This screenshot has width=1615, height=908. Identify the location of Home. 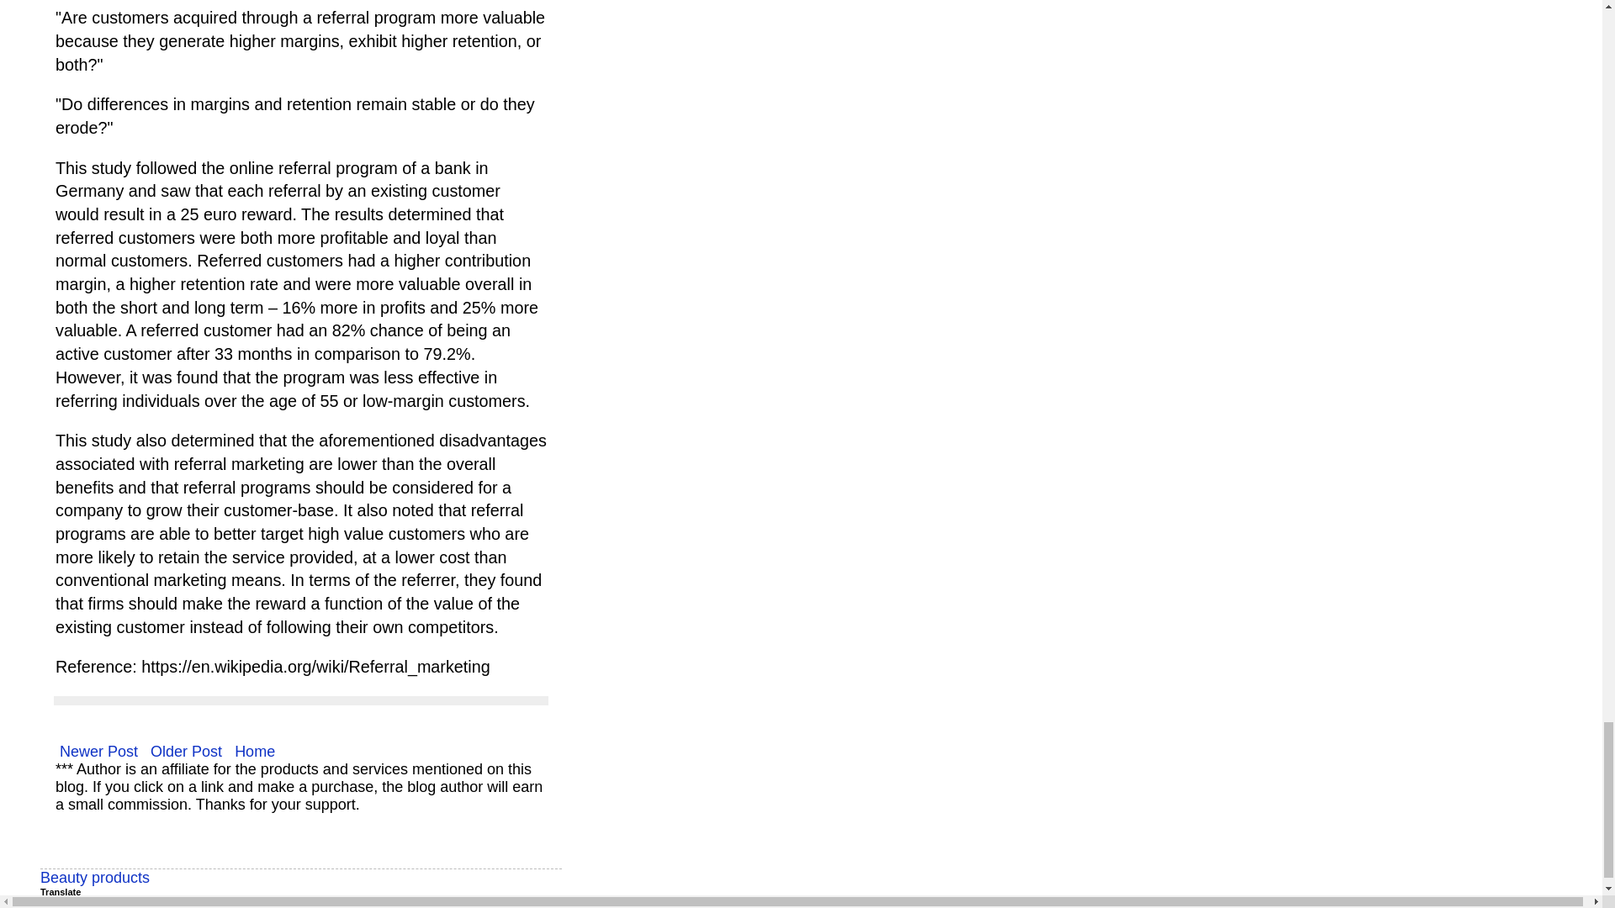
(255, 752).